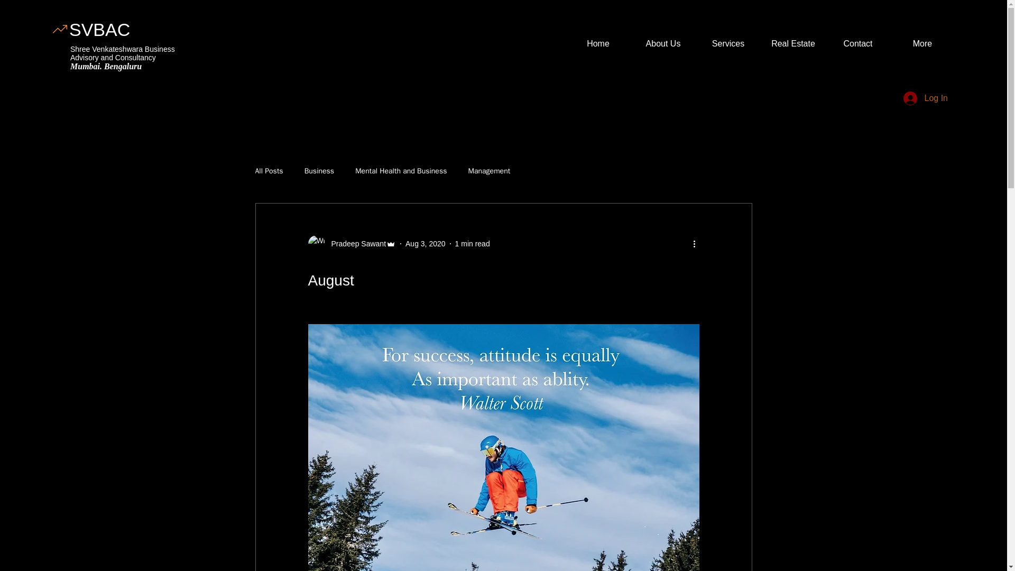  I want to click on Pradeep Sawant, so click(351, 243).